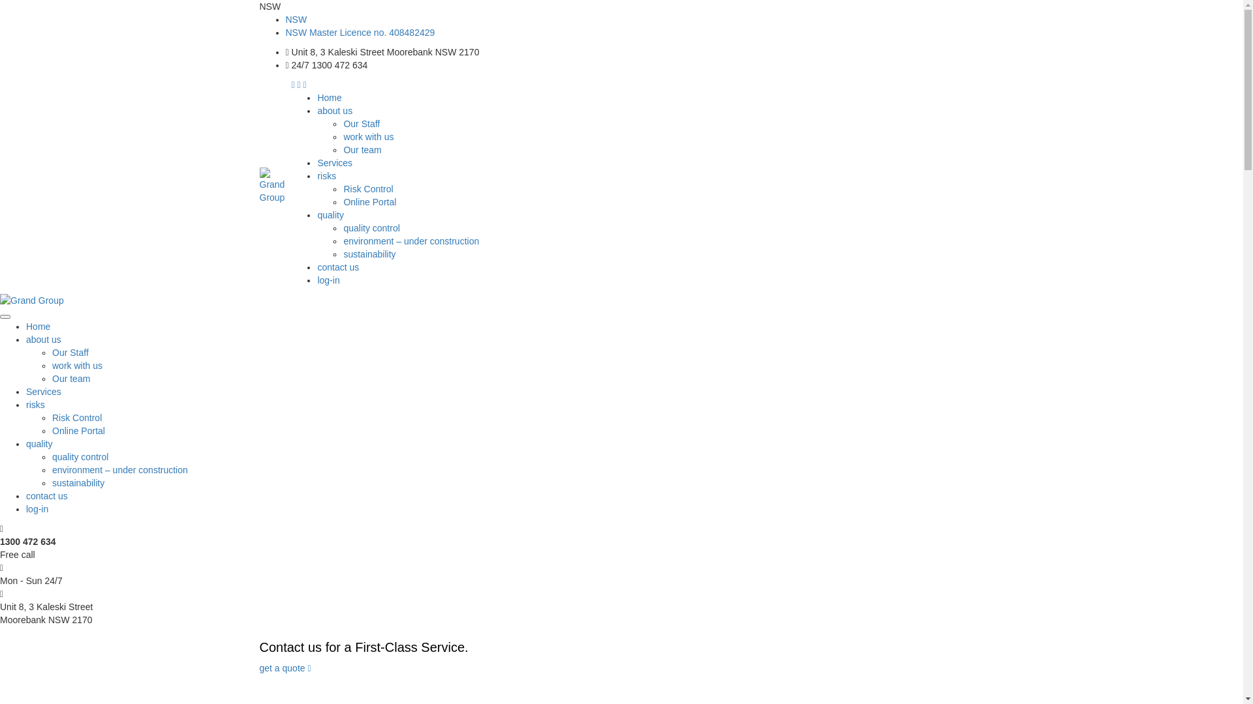 This screenshot has height=704, width=1253. I want to click on get a quote, so click(286, 668).